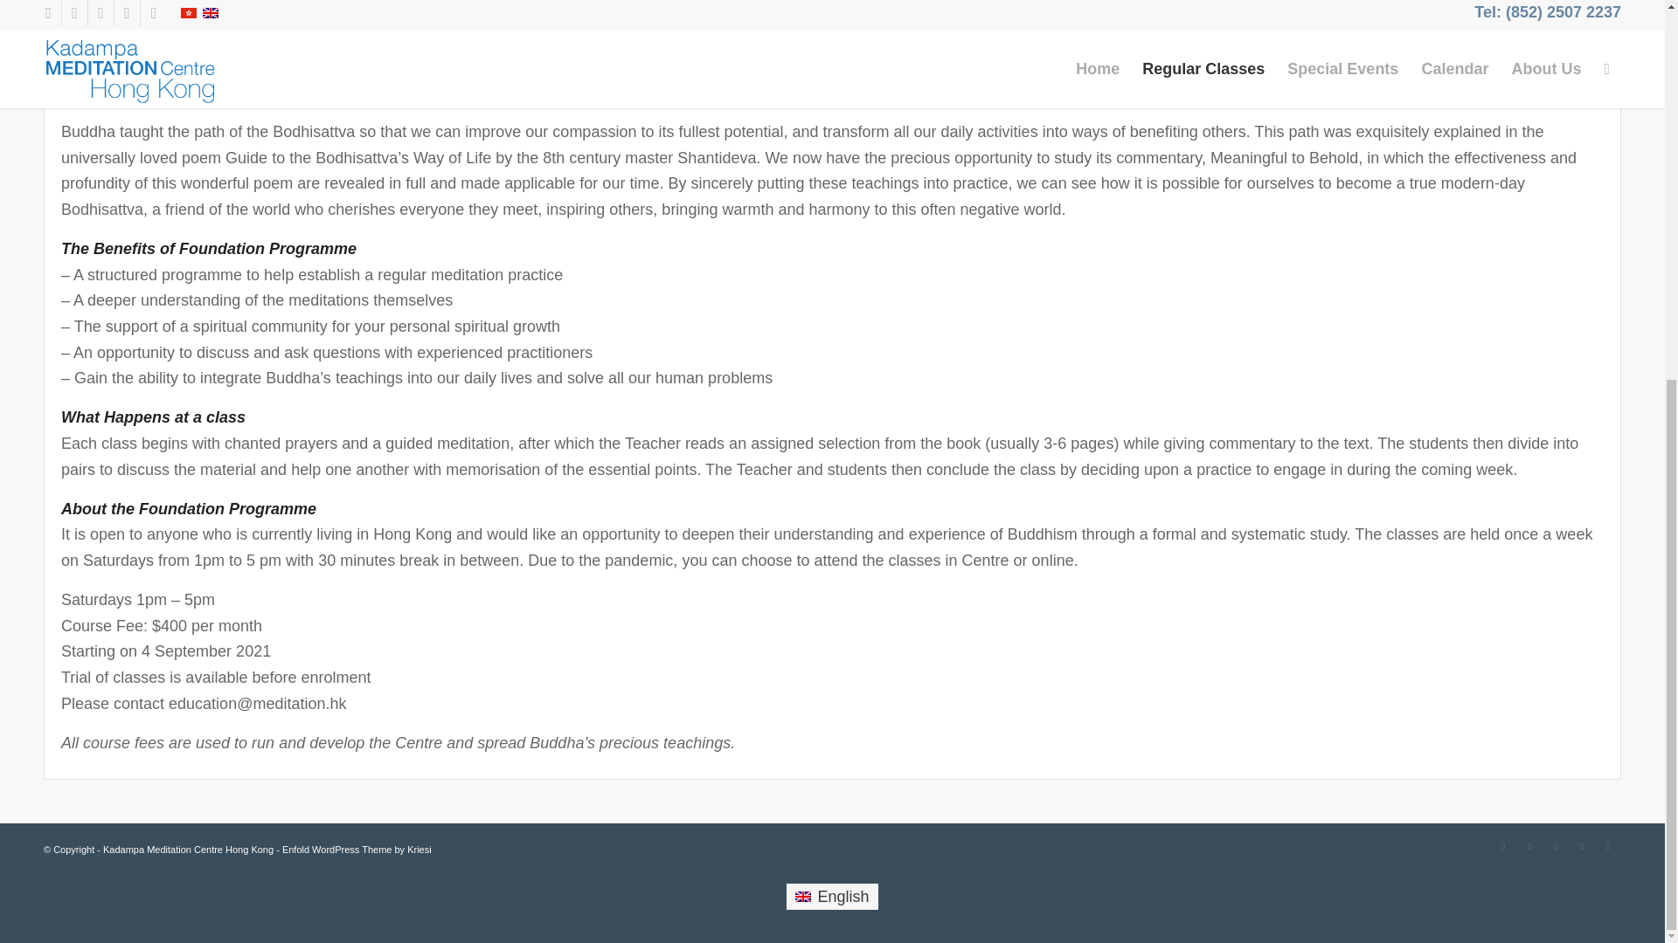  What do you see at coordinates (1582, 845) in the screenshot?
I see `Instagram` at bounding box center [1582, 845].